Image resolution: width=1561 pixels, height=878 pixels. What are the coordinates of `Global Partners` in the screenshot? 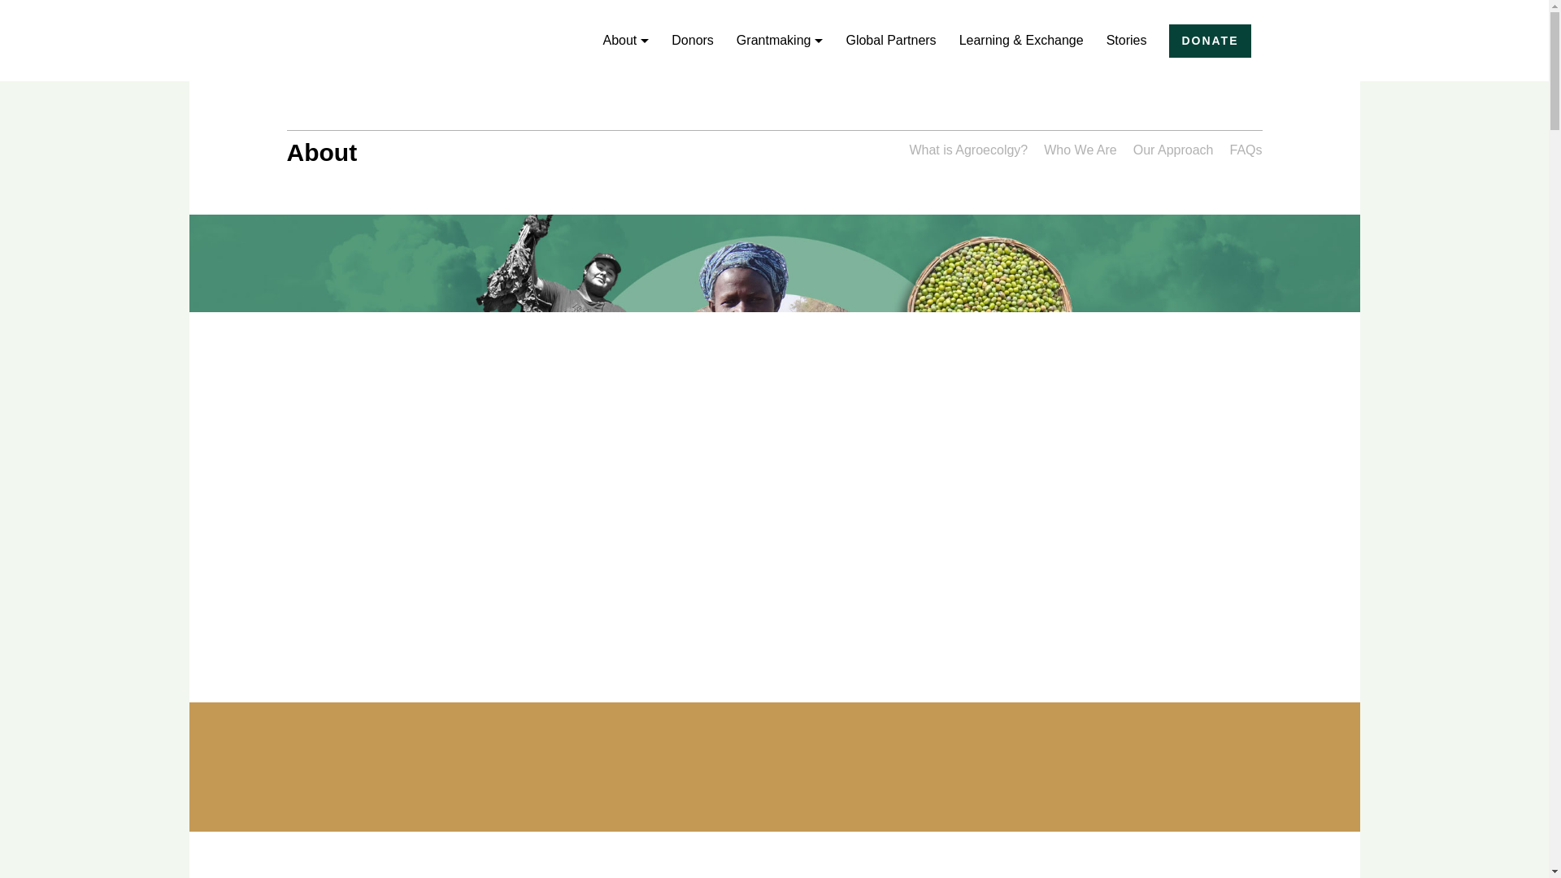 It's located at (890, 40).